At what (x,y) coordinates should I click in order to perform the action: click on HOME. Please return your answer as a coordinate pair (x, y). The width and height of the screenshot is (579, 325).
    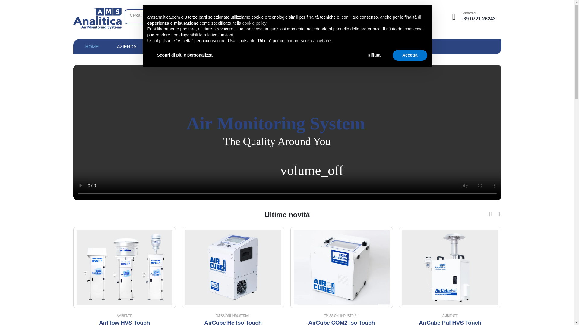
    Looking at the image, I should click on (92, 46).